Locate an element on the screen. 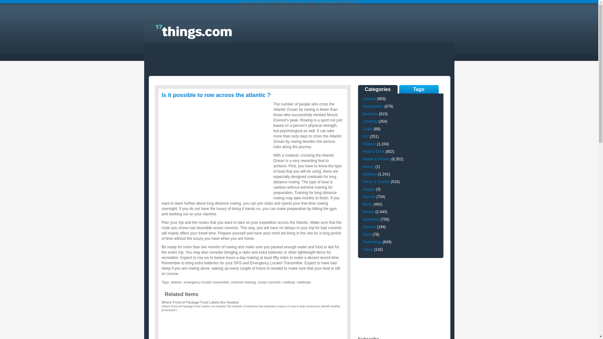  Finance is located at coordinates (369, 144).